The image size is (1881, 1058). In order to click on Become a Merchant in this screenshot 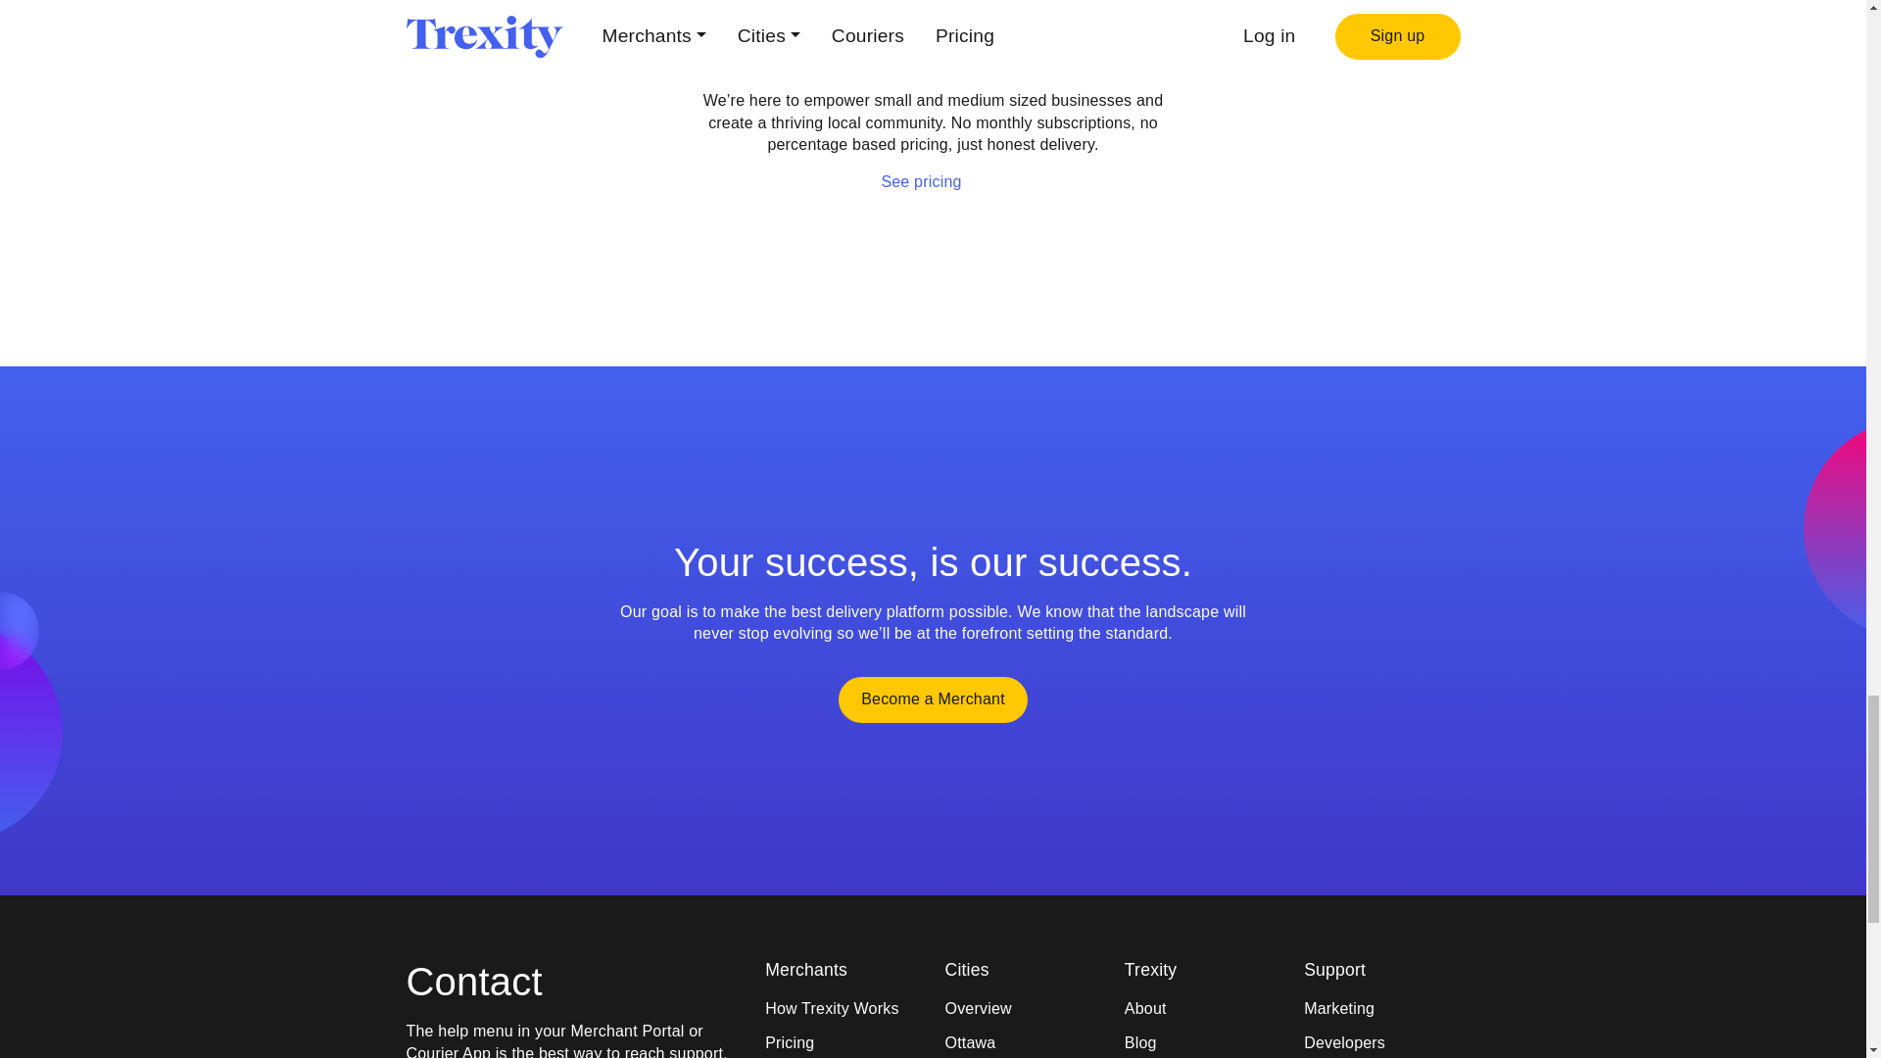, I will do `click(933, 699)`.